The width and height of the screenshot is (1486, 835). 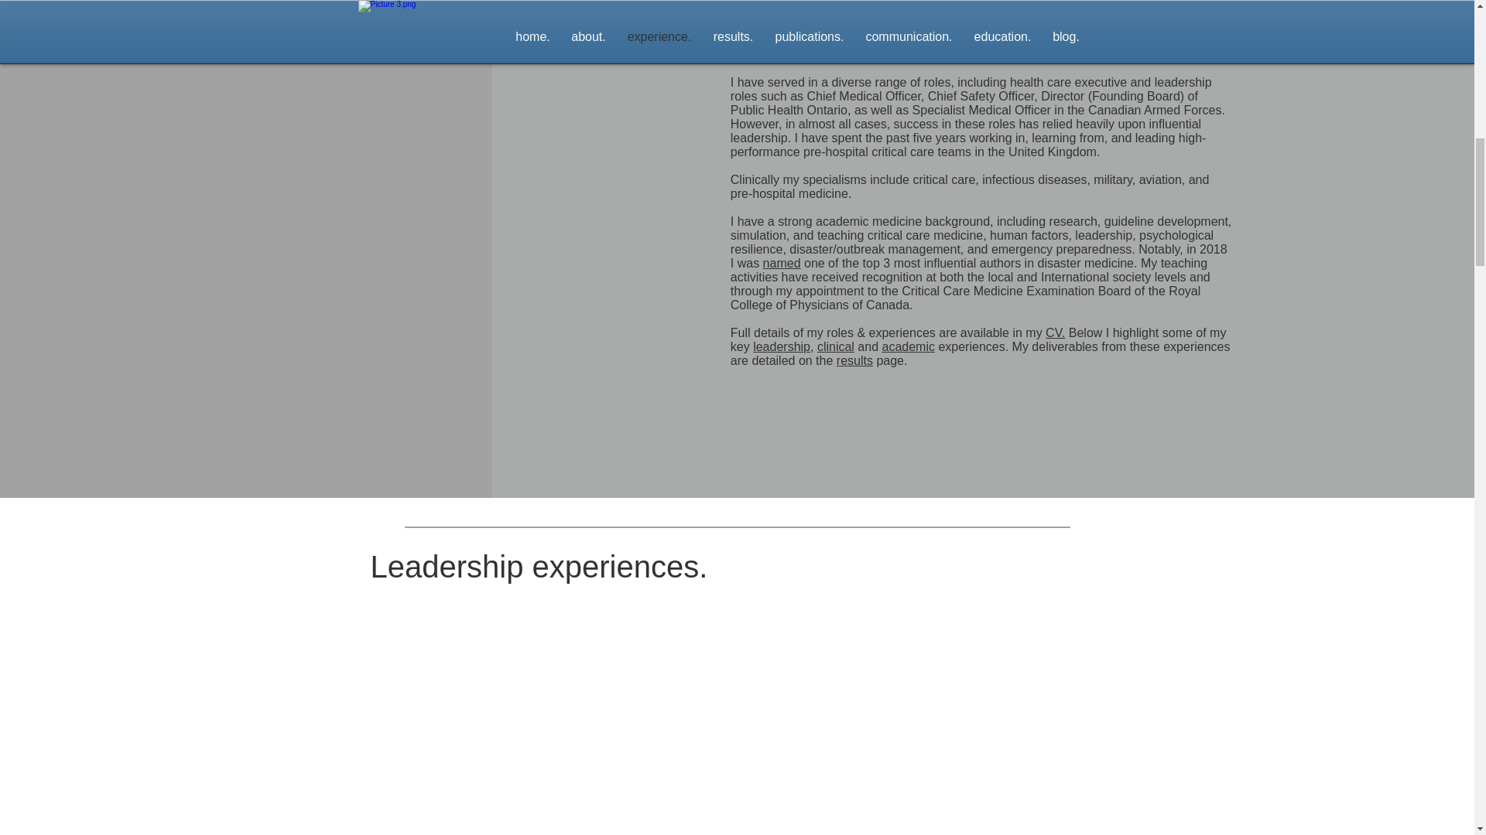 What do you see at coordinates (836, 346) in the screenshot?
I see `clinical` at bounding box center [836, 346].